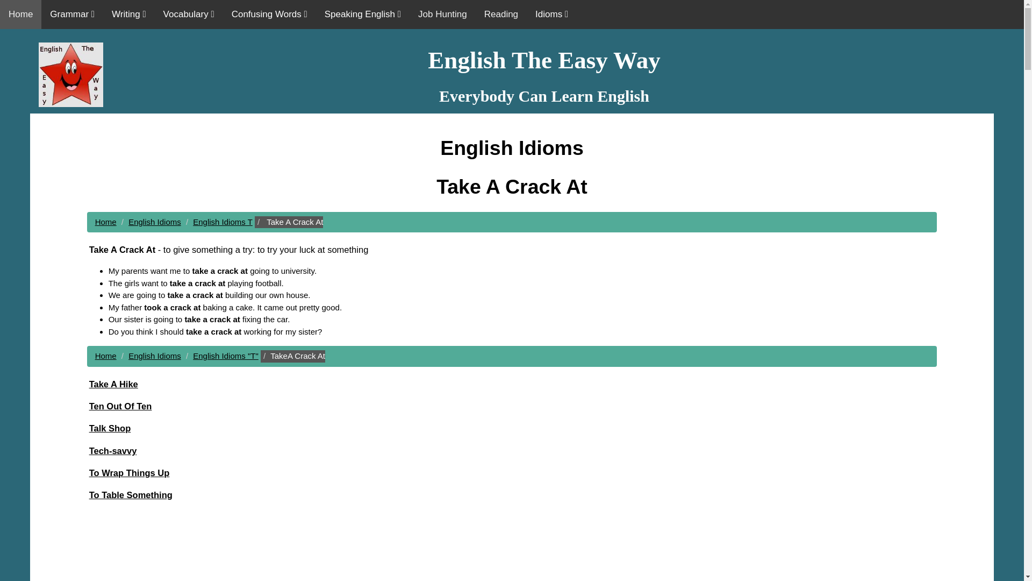  I want to click on Writing, so click(129, 15).